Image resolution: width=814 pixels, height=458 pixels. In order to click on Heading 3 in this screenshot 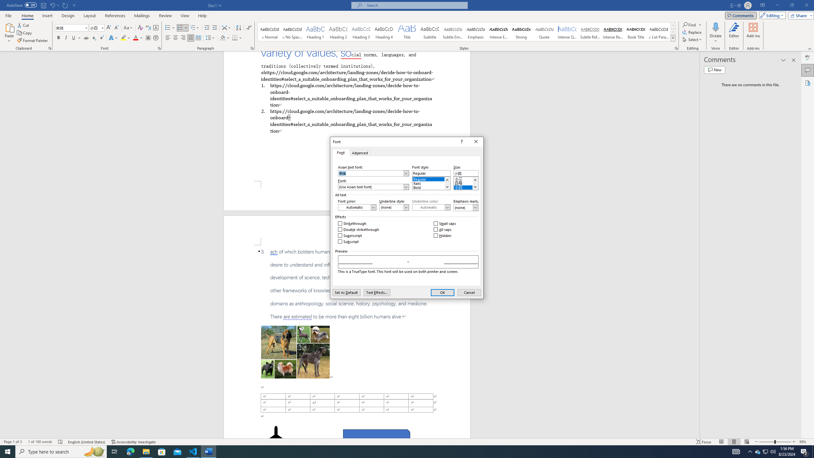, I will do `click(361, 32)`.